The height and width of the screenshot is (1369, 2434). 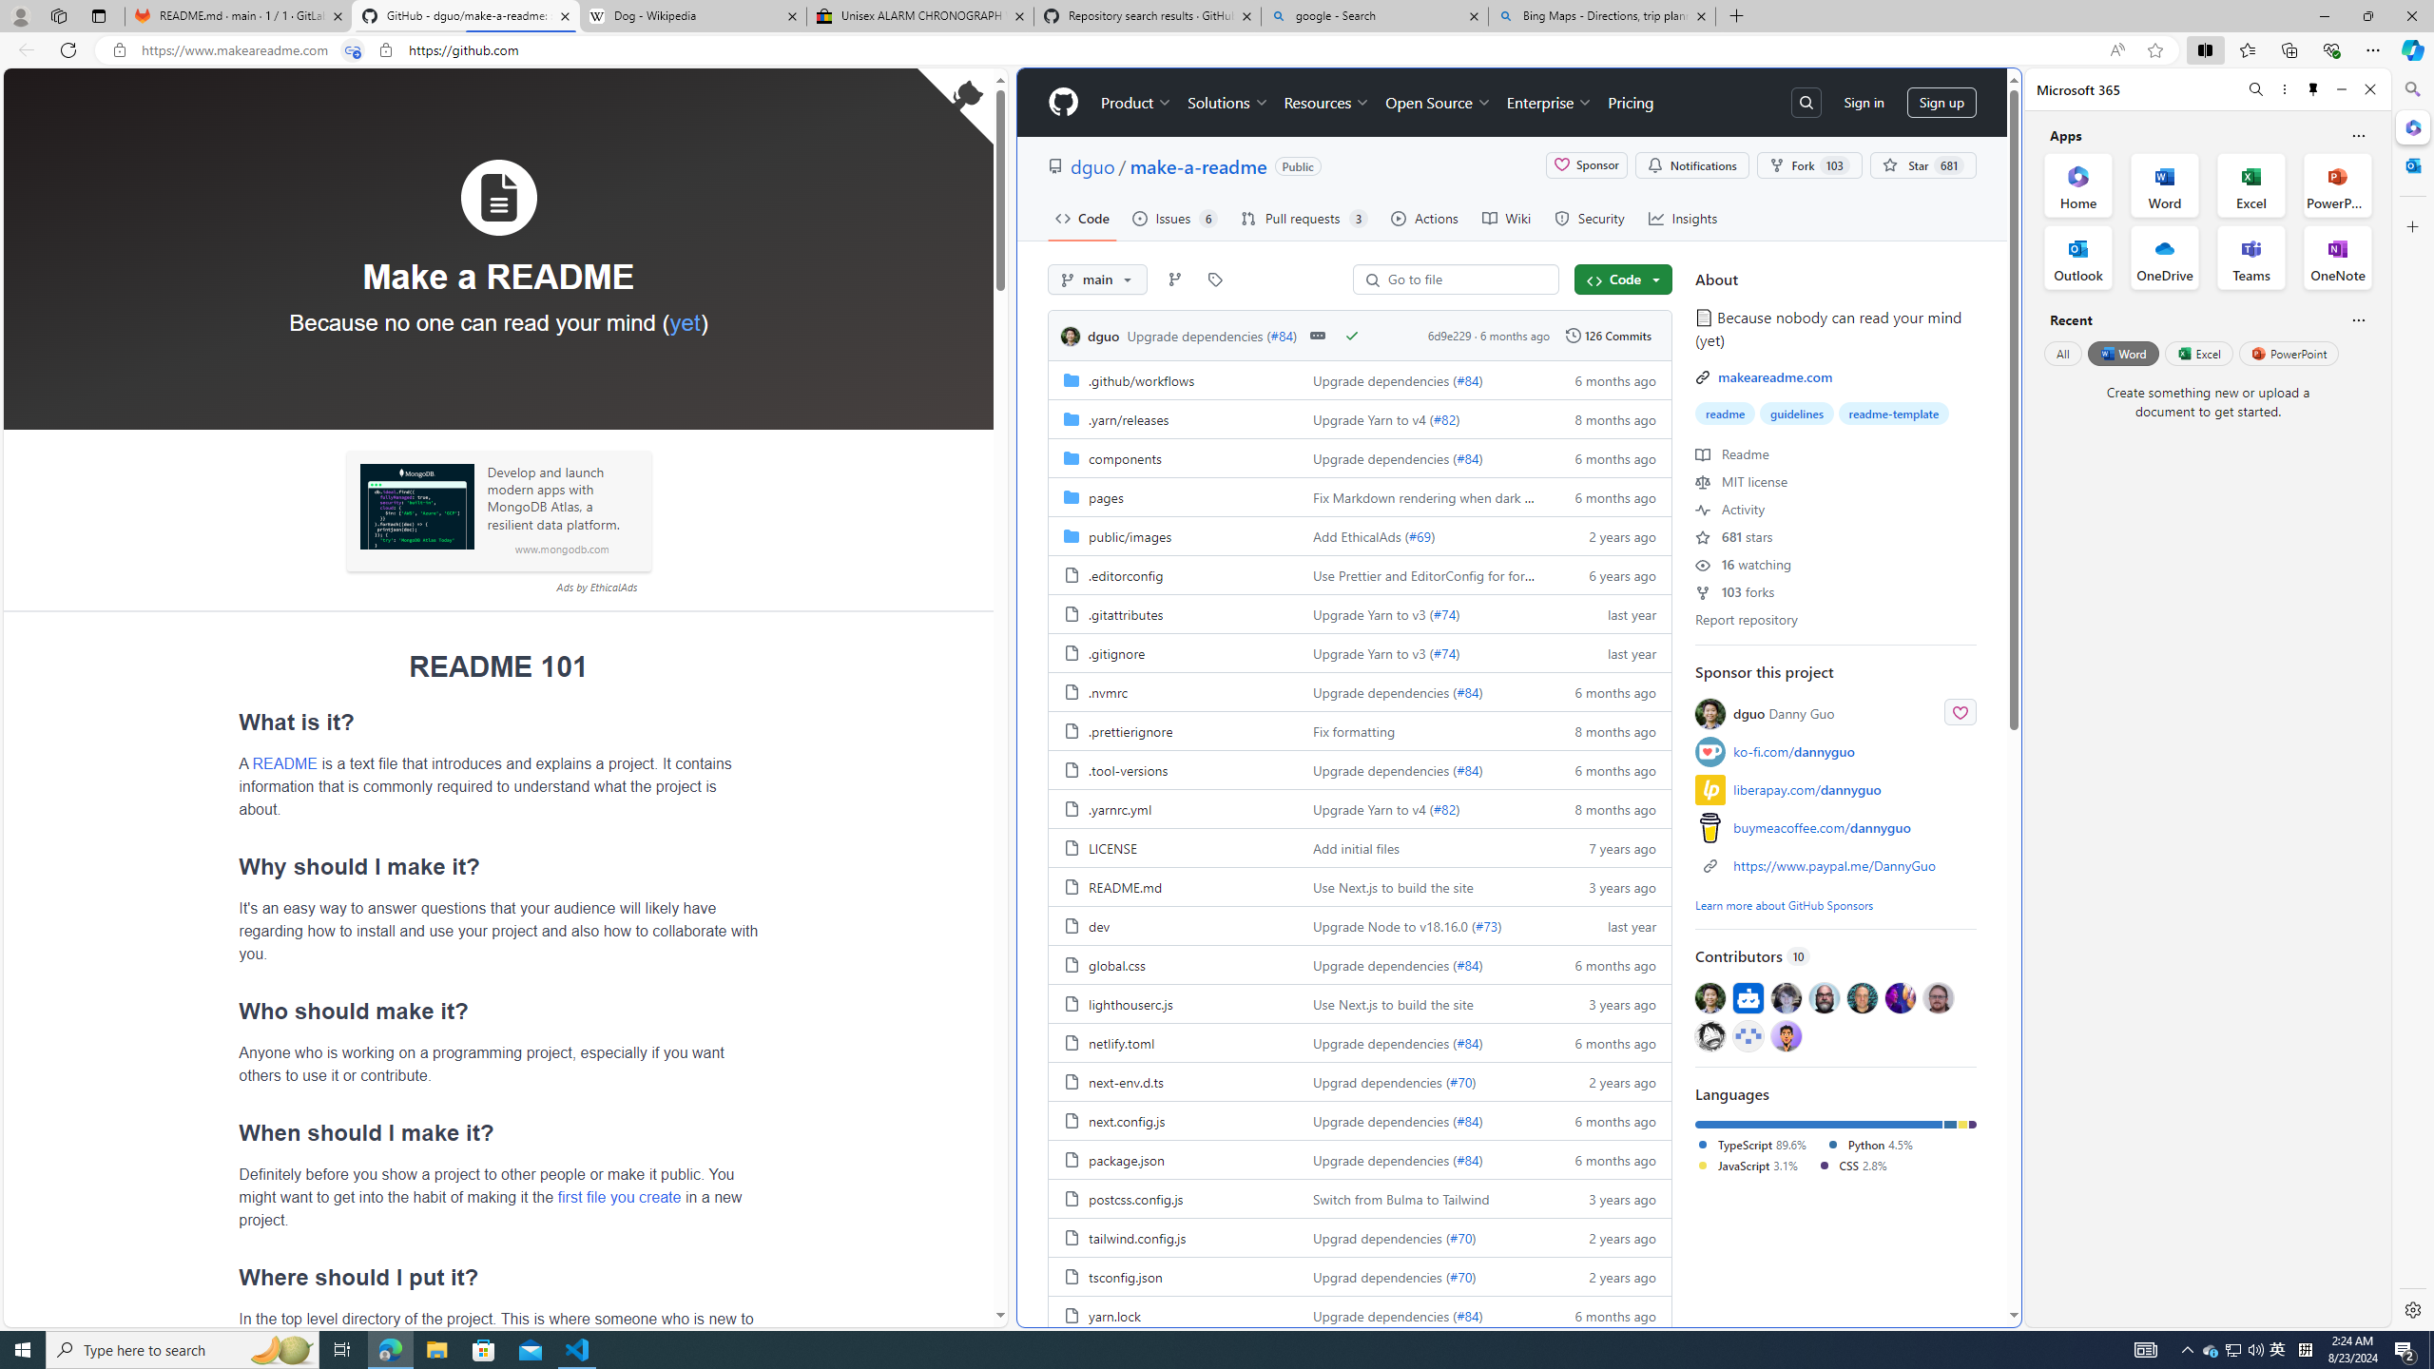 I want to click on AutomationID: folder-row-11, so click(x=1360, y=808).